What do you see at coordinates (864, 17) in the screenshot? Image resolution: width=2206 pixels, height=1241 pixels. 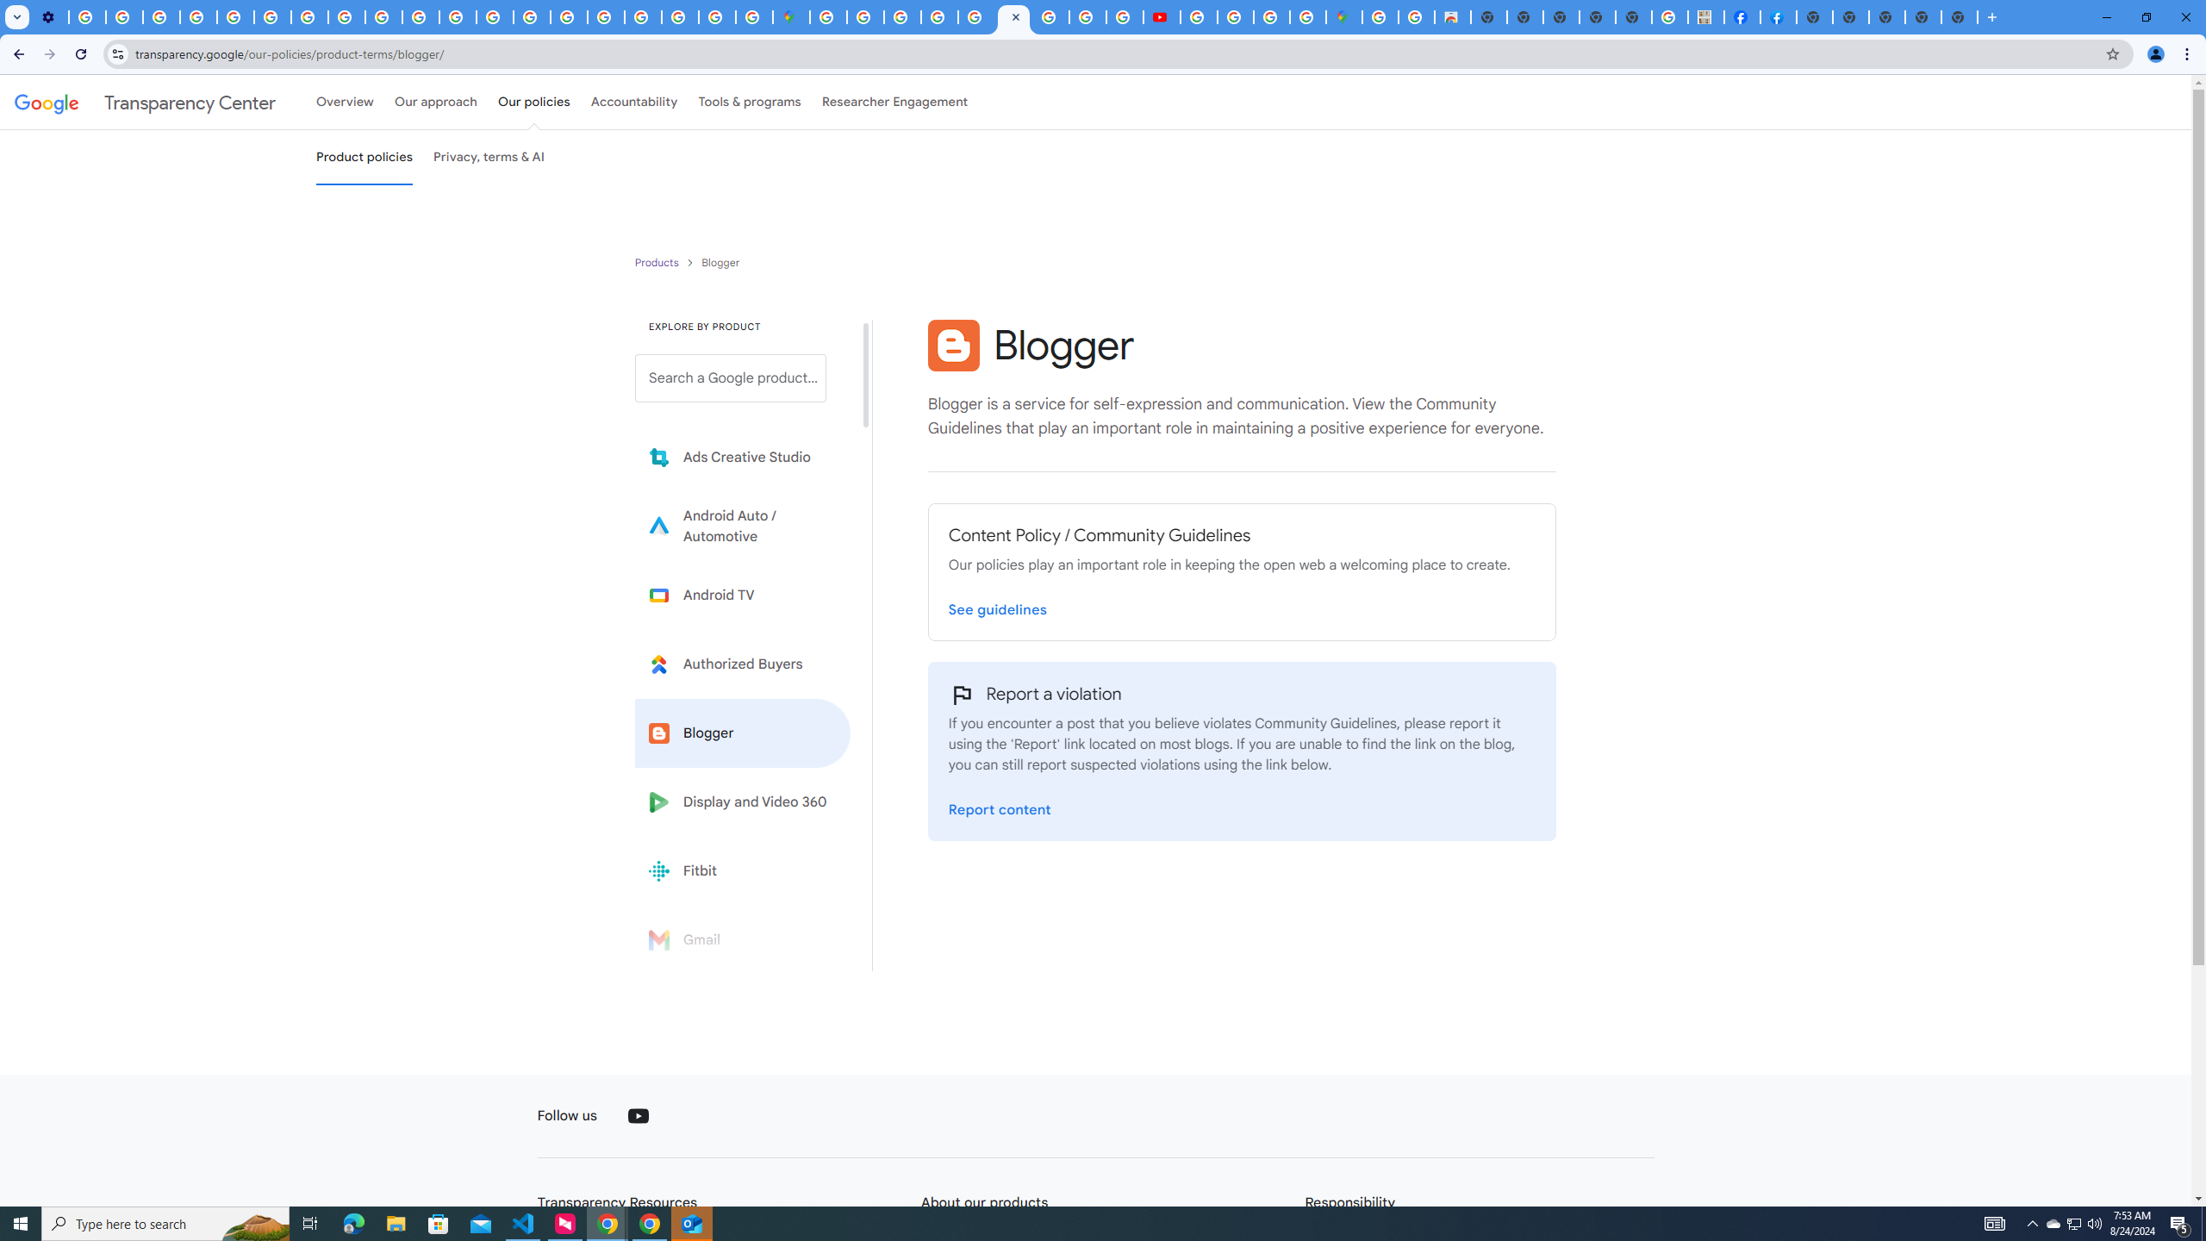 I see `Sign in - Google Accounts` at bounding box center [864, 17].